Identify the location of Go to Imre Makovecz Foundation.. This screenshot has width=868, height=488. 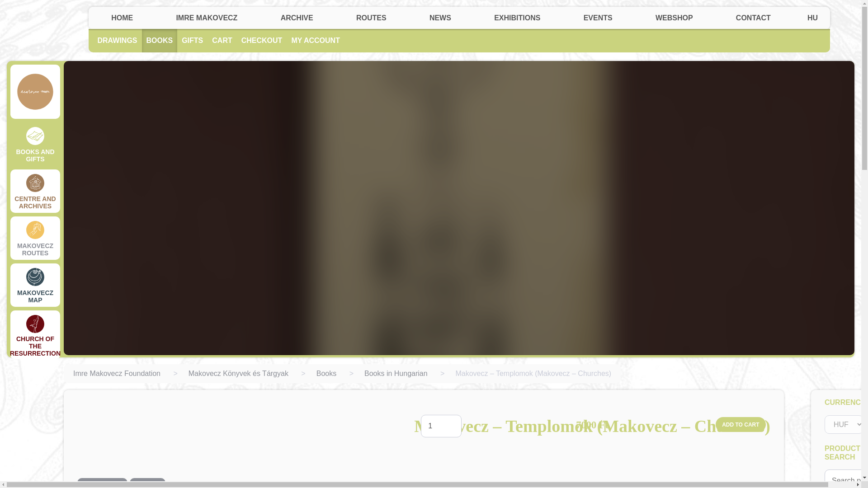
(117, 373).